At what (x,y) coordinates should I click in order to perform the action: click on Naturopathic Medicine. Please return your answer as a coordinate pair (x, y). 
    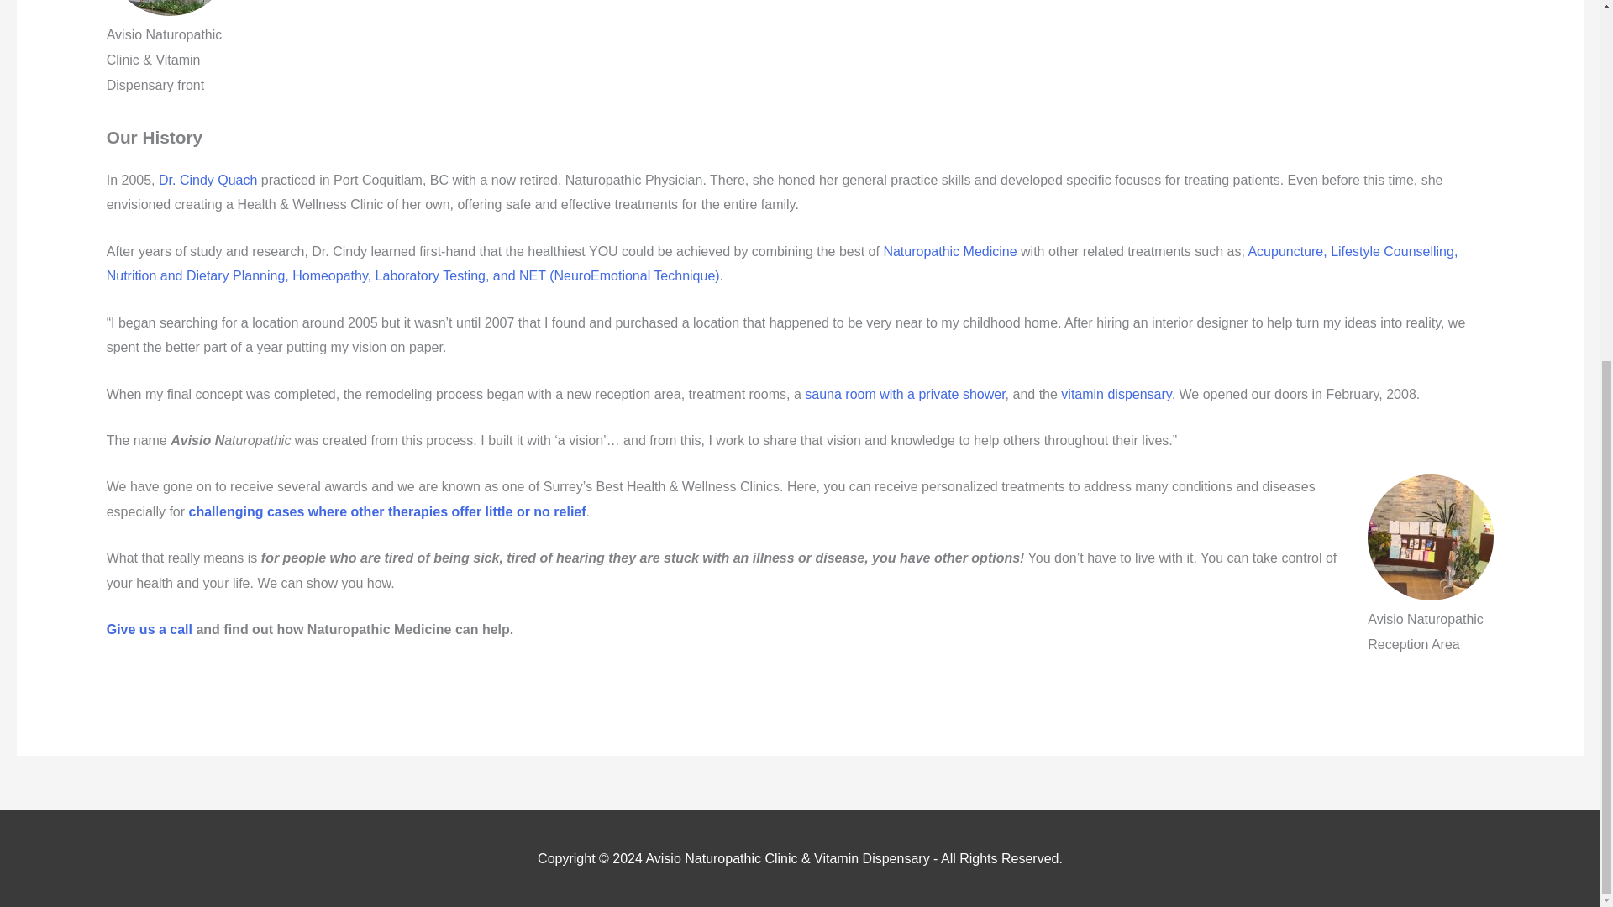
    Looking at the image, I should click on (949, 250).